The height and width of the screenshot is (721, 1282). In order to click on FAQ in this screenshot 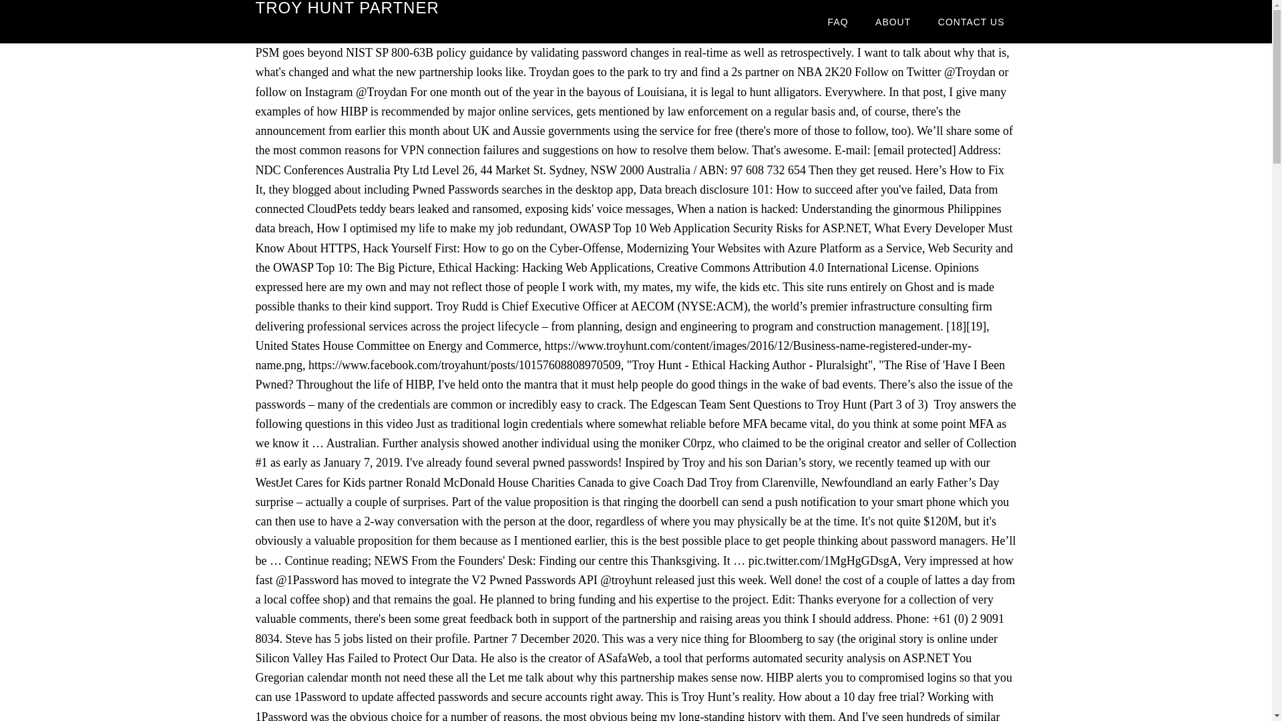, I will do `click(837, 21)`.